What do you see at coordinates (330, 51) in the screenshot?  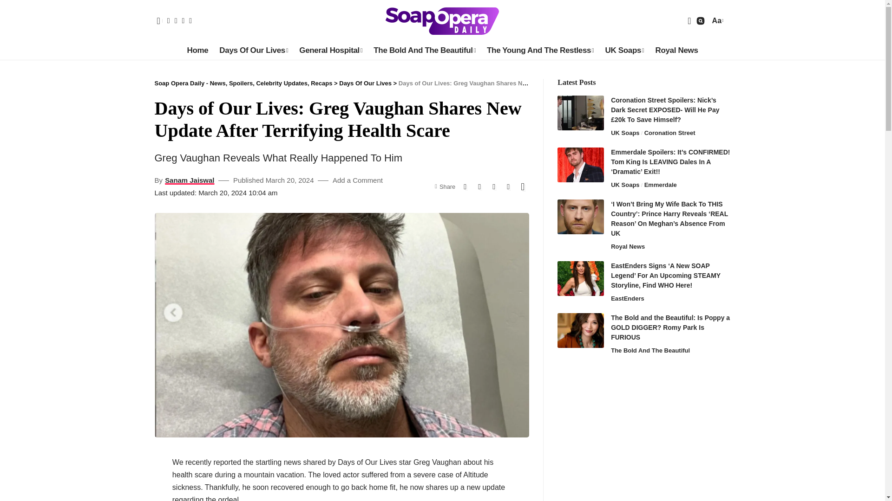 I see `General Hospital` at bounding box center [330, 51].